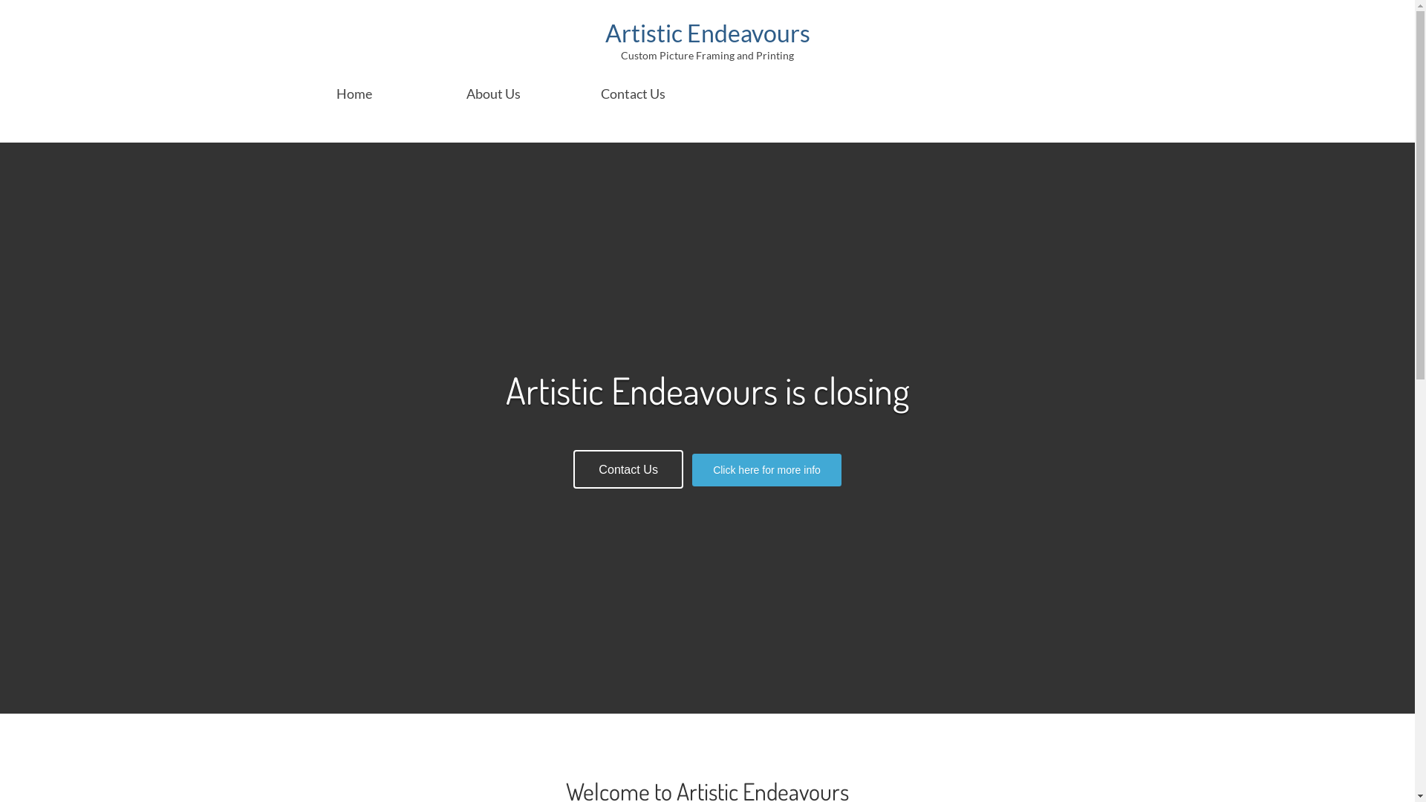 Image resolution: width=1426 pixels, height=802 pixels. I want to click on Contact Us, so click(628, 469).